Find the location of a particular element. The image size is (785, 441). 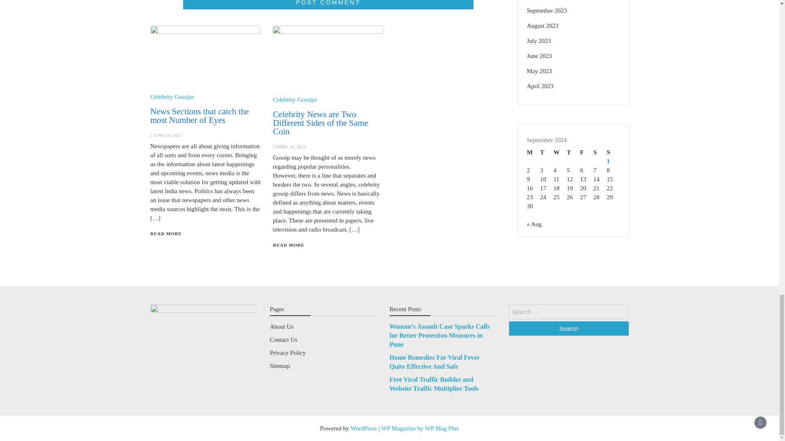

Post Comment is located at coordinates (328, 4).